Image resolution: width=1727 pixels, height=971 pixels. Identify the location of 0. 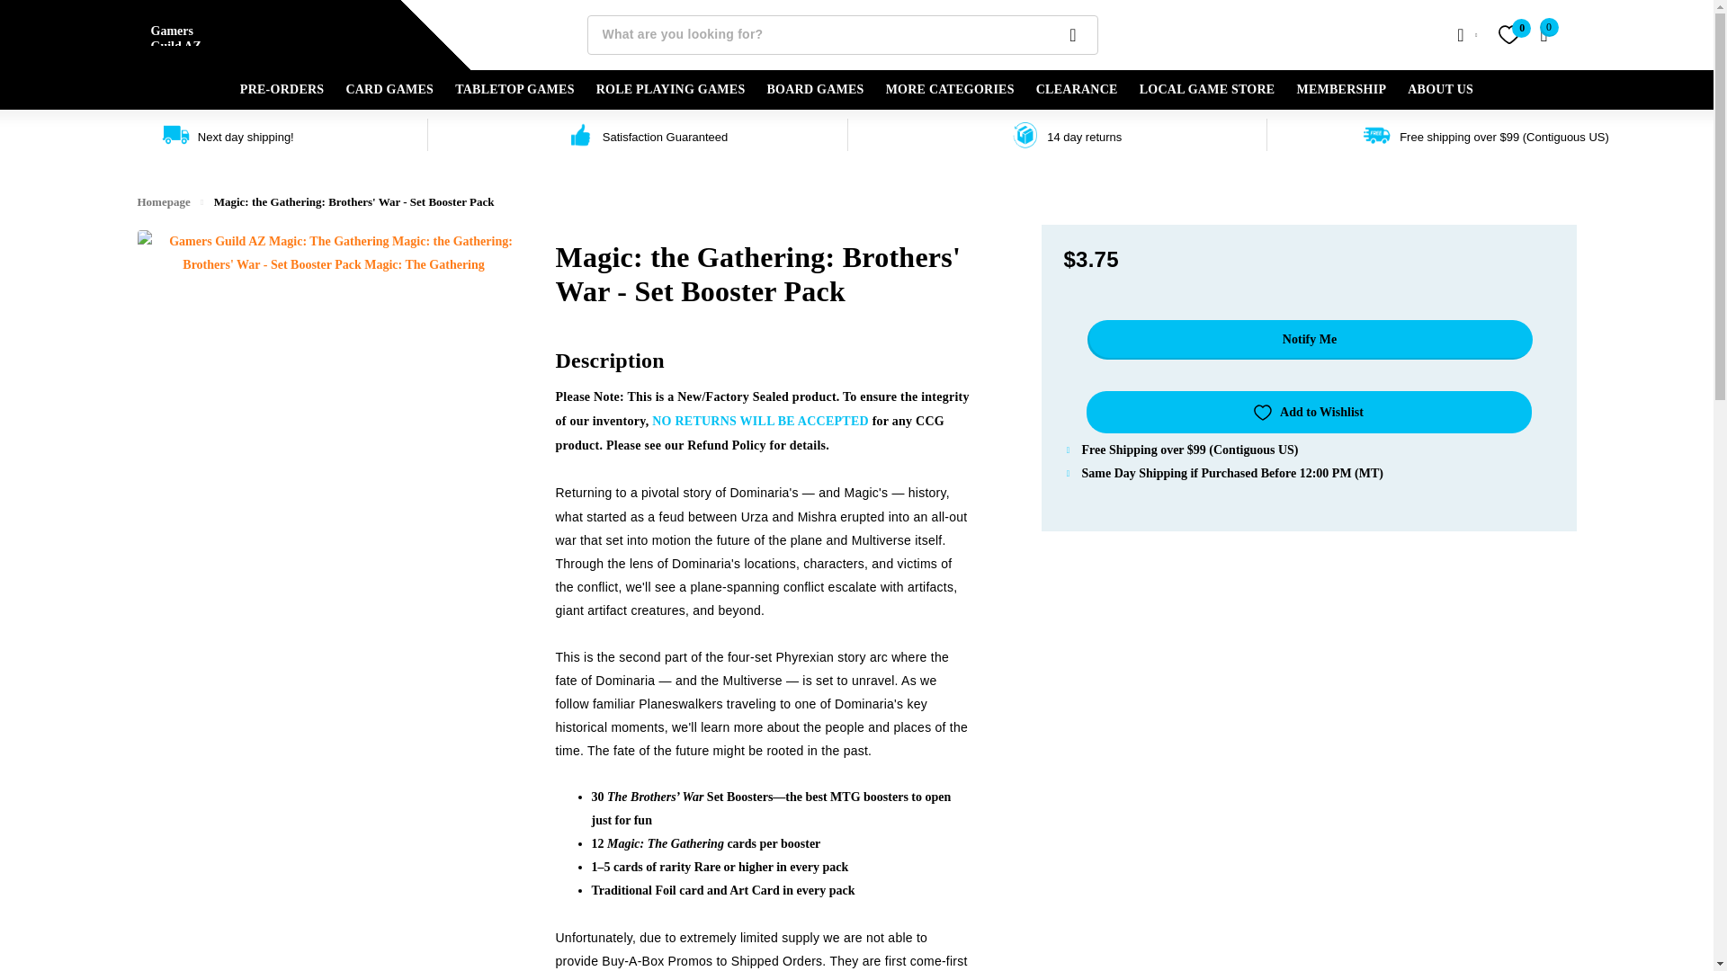
(1544, 34).